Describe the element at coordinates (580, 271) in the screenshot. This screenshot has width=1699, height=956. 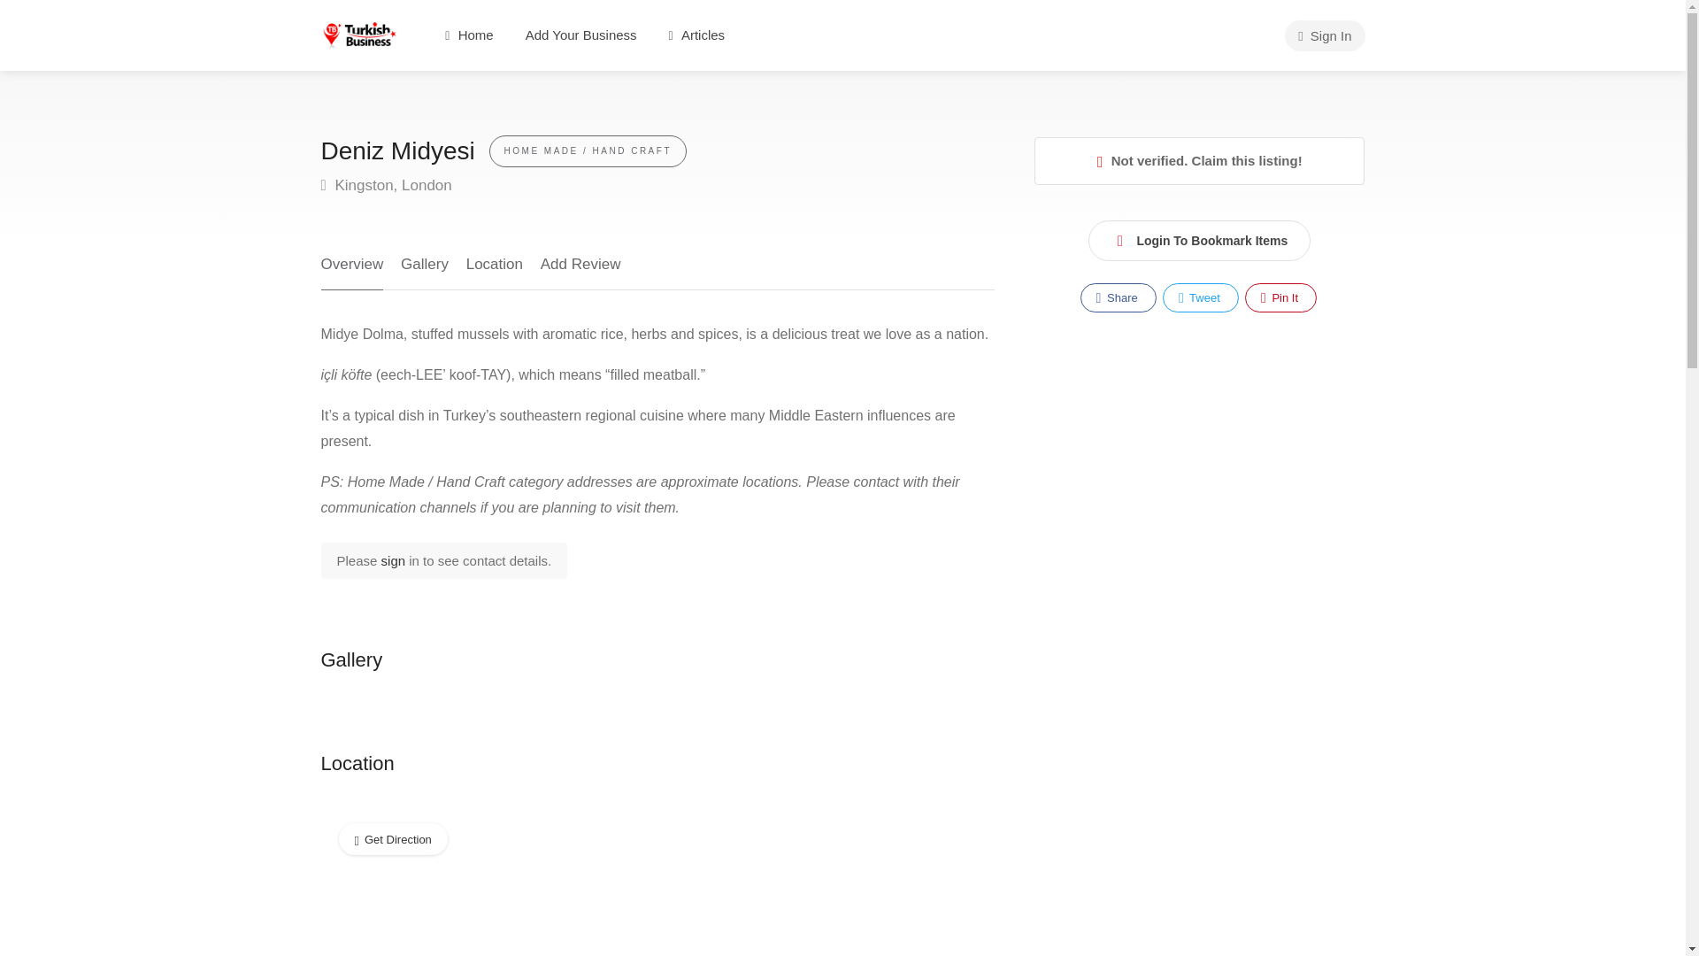
I see `Add Review` at that location.